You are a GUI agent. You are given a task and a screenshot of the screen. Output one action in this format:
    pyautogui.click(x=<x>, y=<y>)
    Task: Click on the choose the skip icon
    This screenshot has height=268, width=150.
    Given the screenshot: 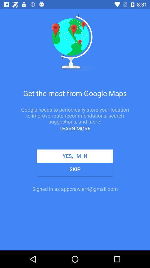 What is the action you would take?
    pyautogui.click(x=75, y=169)
    